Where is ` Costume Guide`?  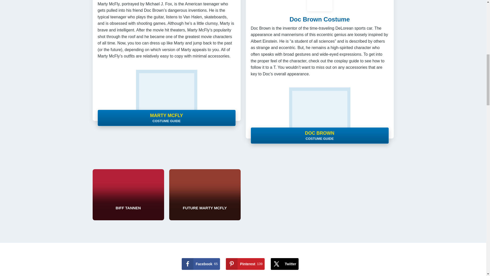  Costume Guide is located at coordinates (320, 113).